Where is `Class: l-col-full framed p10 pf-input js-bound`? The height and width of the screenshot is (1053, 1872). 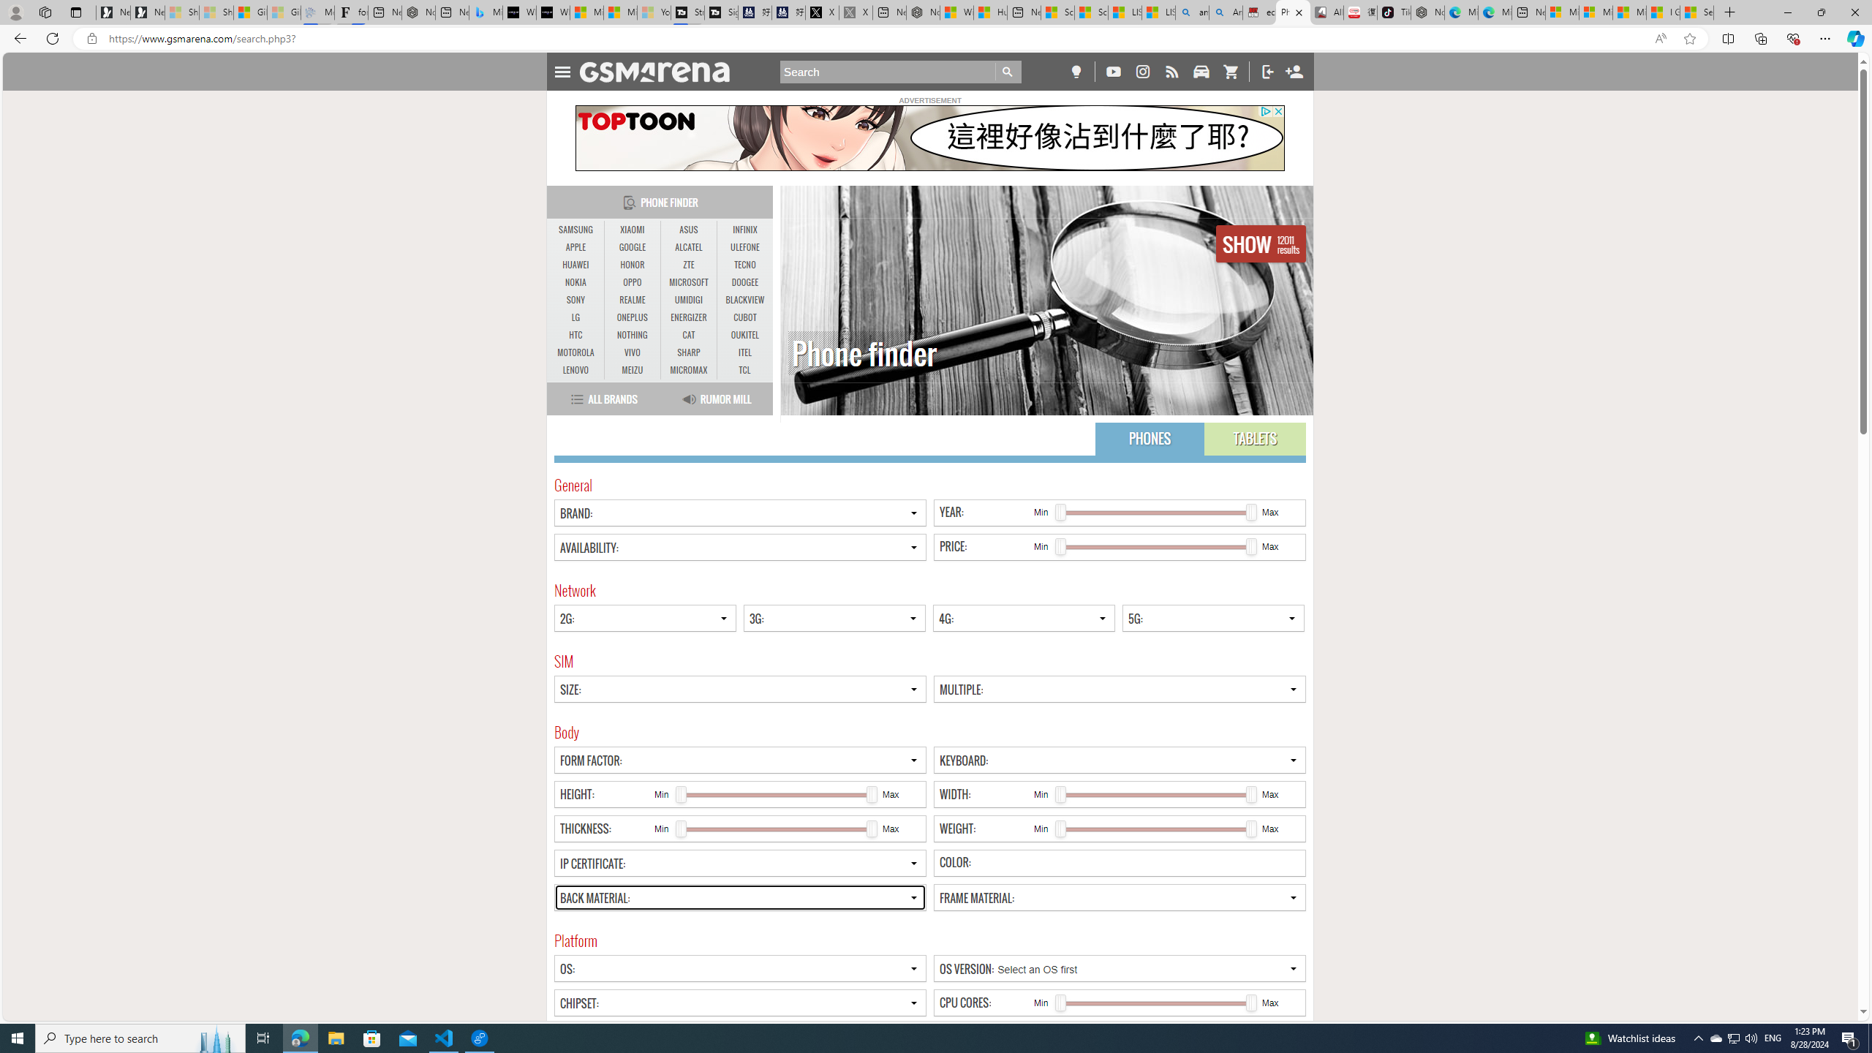 Class: l-col-full framed p10 pf-input js-bound is located at coordinates (1120, 863).